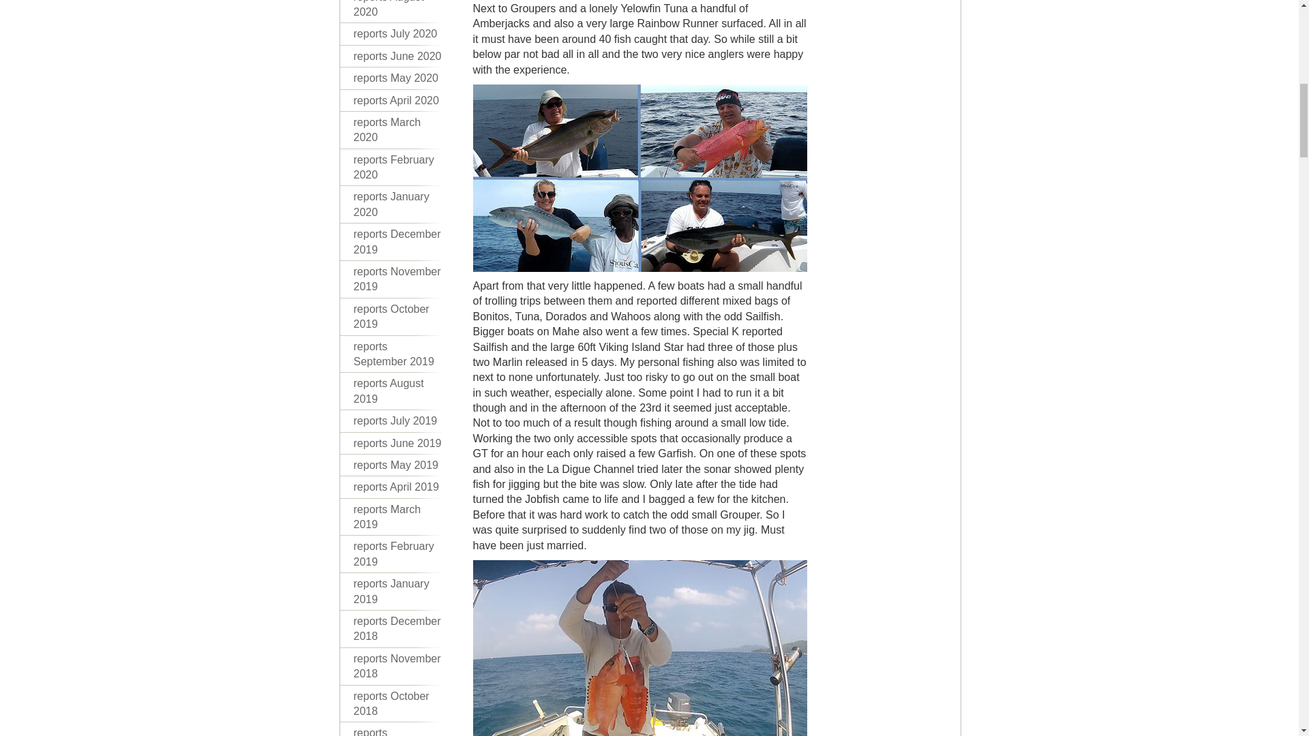 This screenshot has height=736, width=1309. I want to click on reports April 2019, so click(397, 487).